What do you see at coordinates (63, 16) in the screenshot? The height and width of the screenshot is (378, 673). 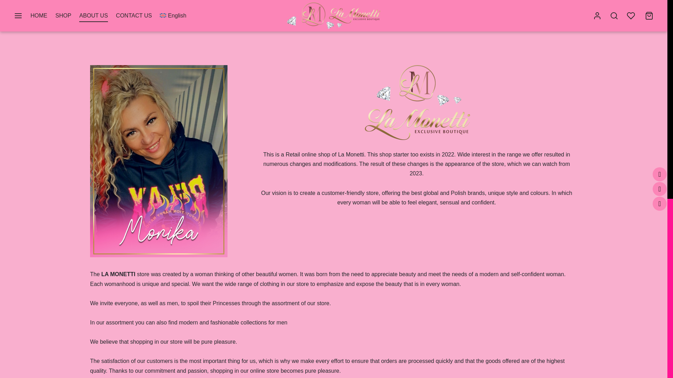 I see `SHOP` at bounding box center [63, 16].